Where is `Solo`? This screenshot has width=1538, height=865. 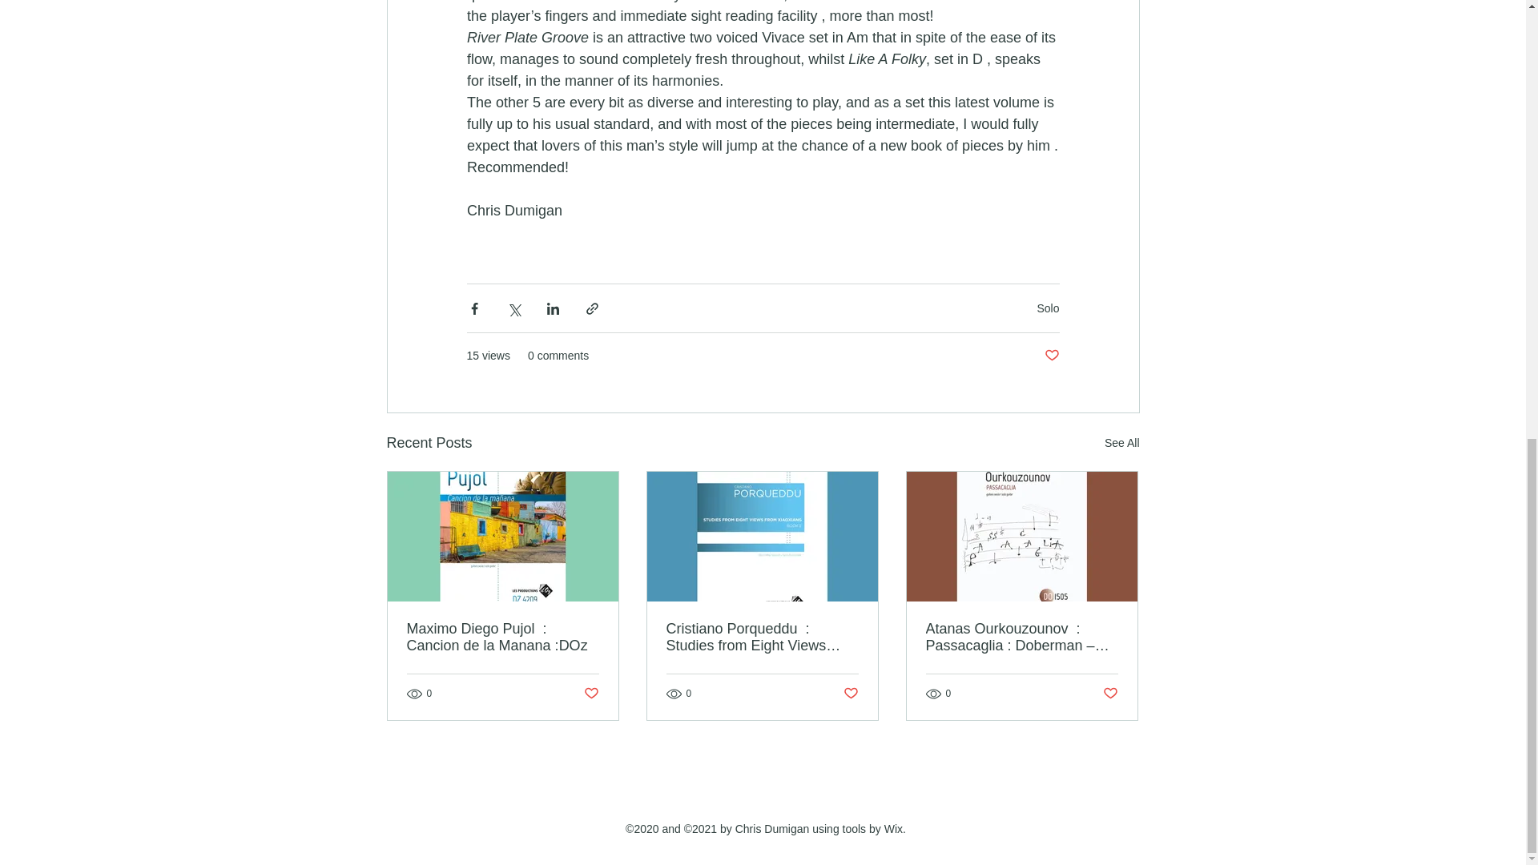
Solo is located at coordinates (1048, 308).